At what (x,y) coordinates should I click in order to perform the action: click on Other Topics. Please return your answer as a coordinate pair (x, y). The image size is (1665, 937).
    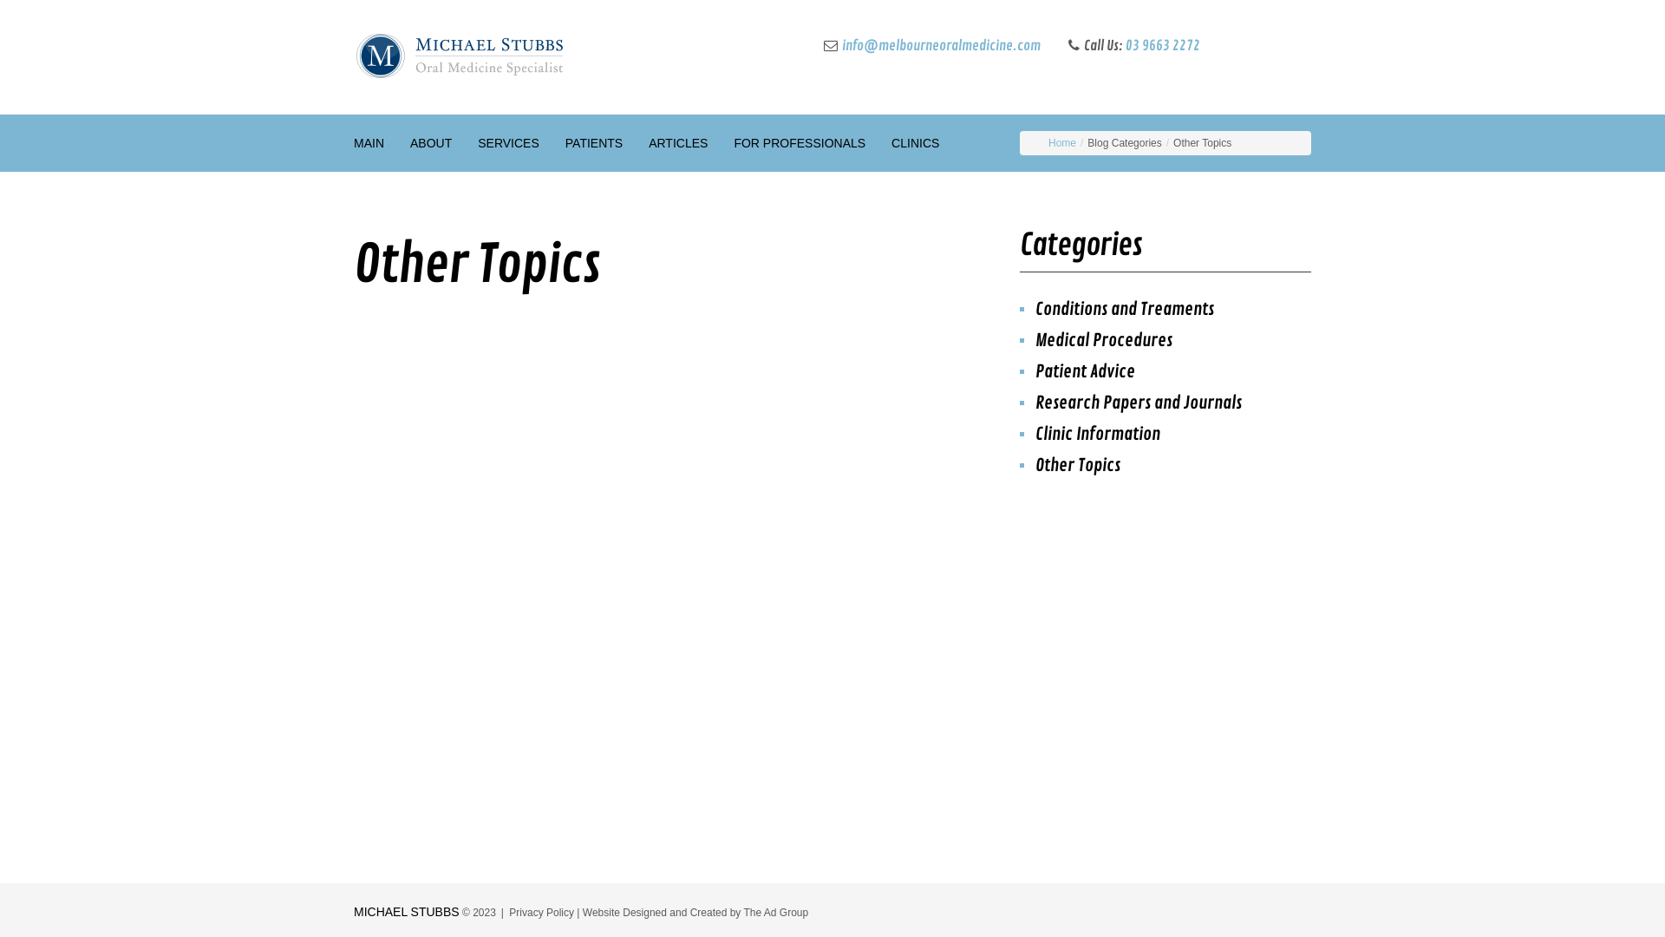
    Looking at the image, I should click on (1078, 465).